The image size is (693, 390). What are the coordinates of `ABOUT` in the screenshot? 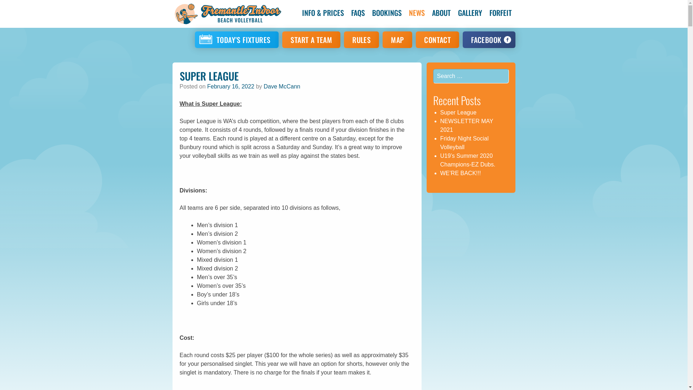 It's located at (441, 13).